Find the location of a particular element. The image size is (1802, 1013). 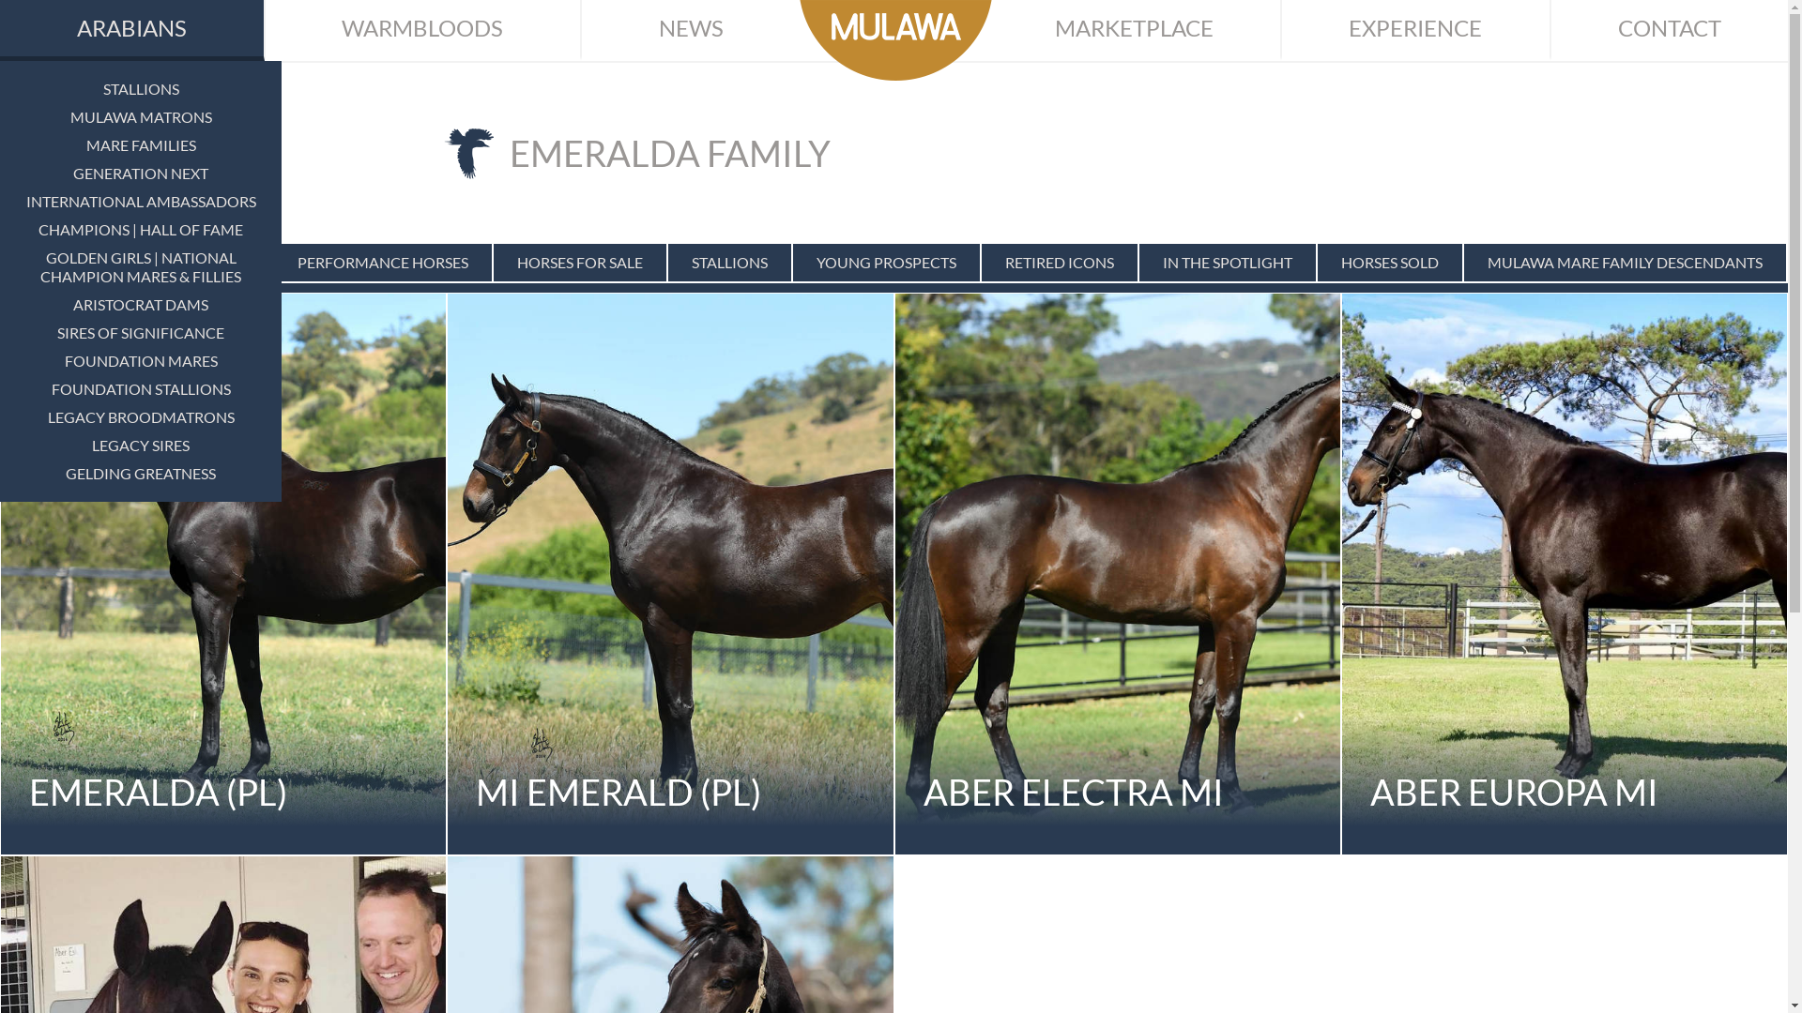

WARMBLOODS is located at coordinates (423, 30).